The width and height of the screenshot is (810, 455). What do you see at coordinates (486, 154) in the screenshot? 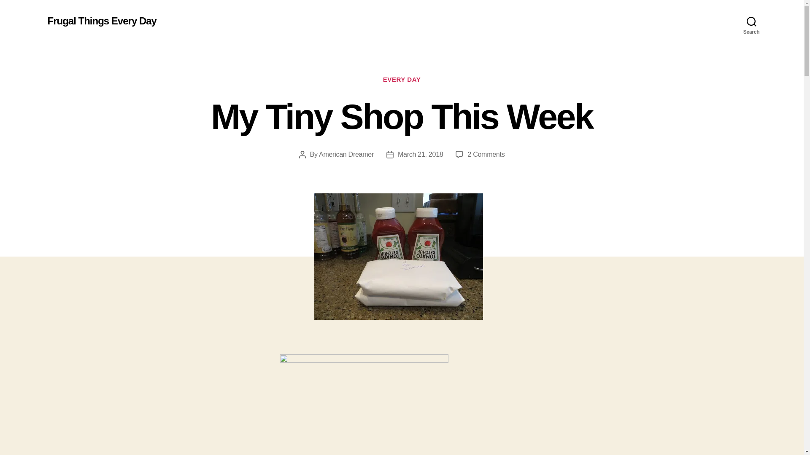
I see `Frugal Things Every Day` at bounding box center [486, 154].